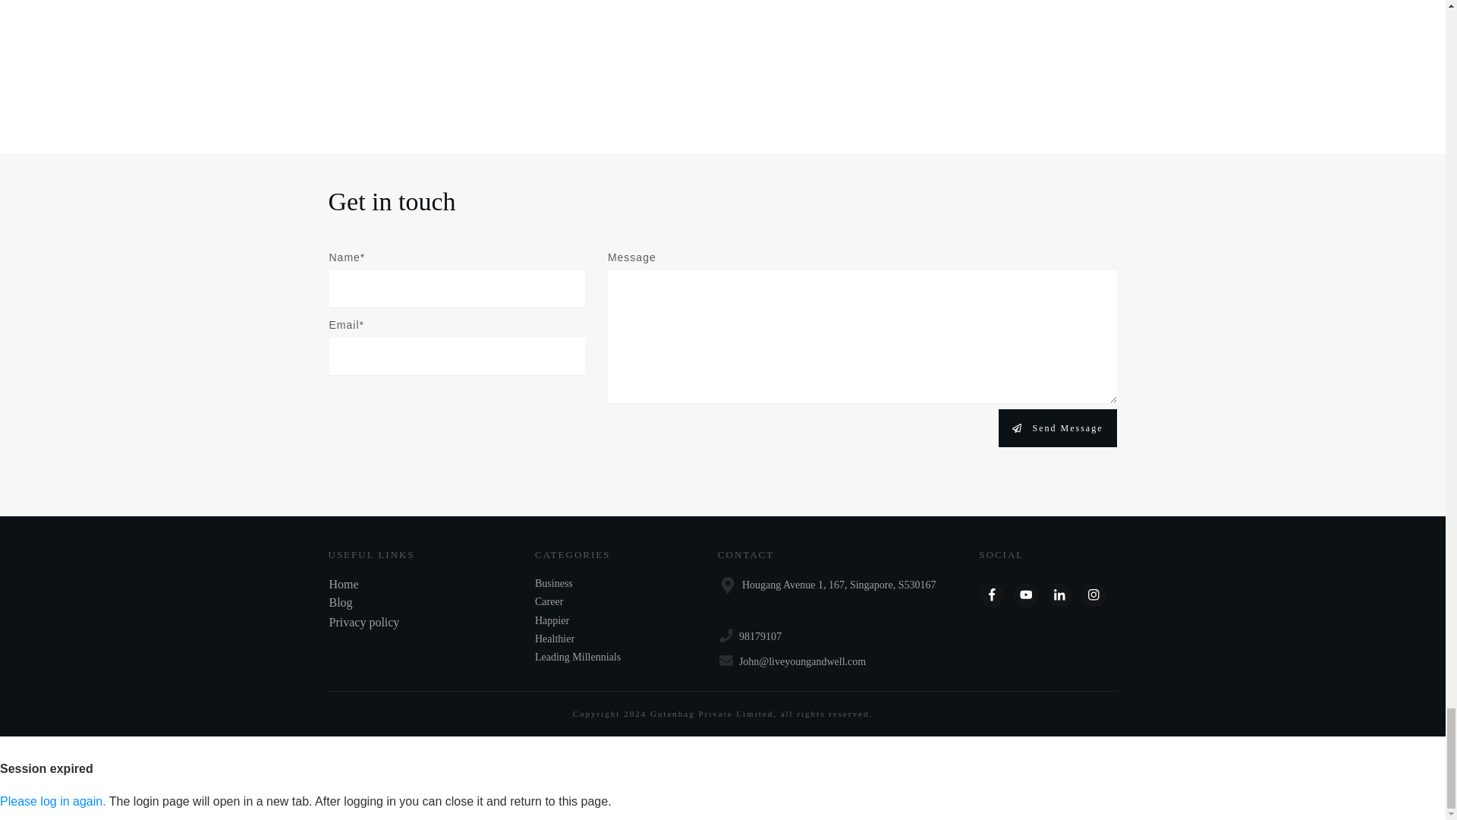 This screenshot has width=1457, height=820. Describe the element at coordinates (548, 601) in the screenshot. I see `Career` at that location.